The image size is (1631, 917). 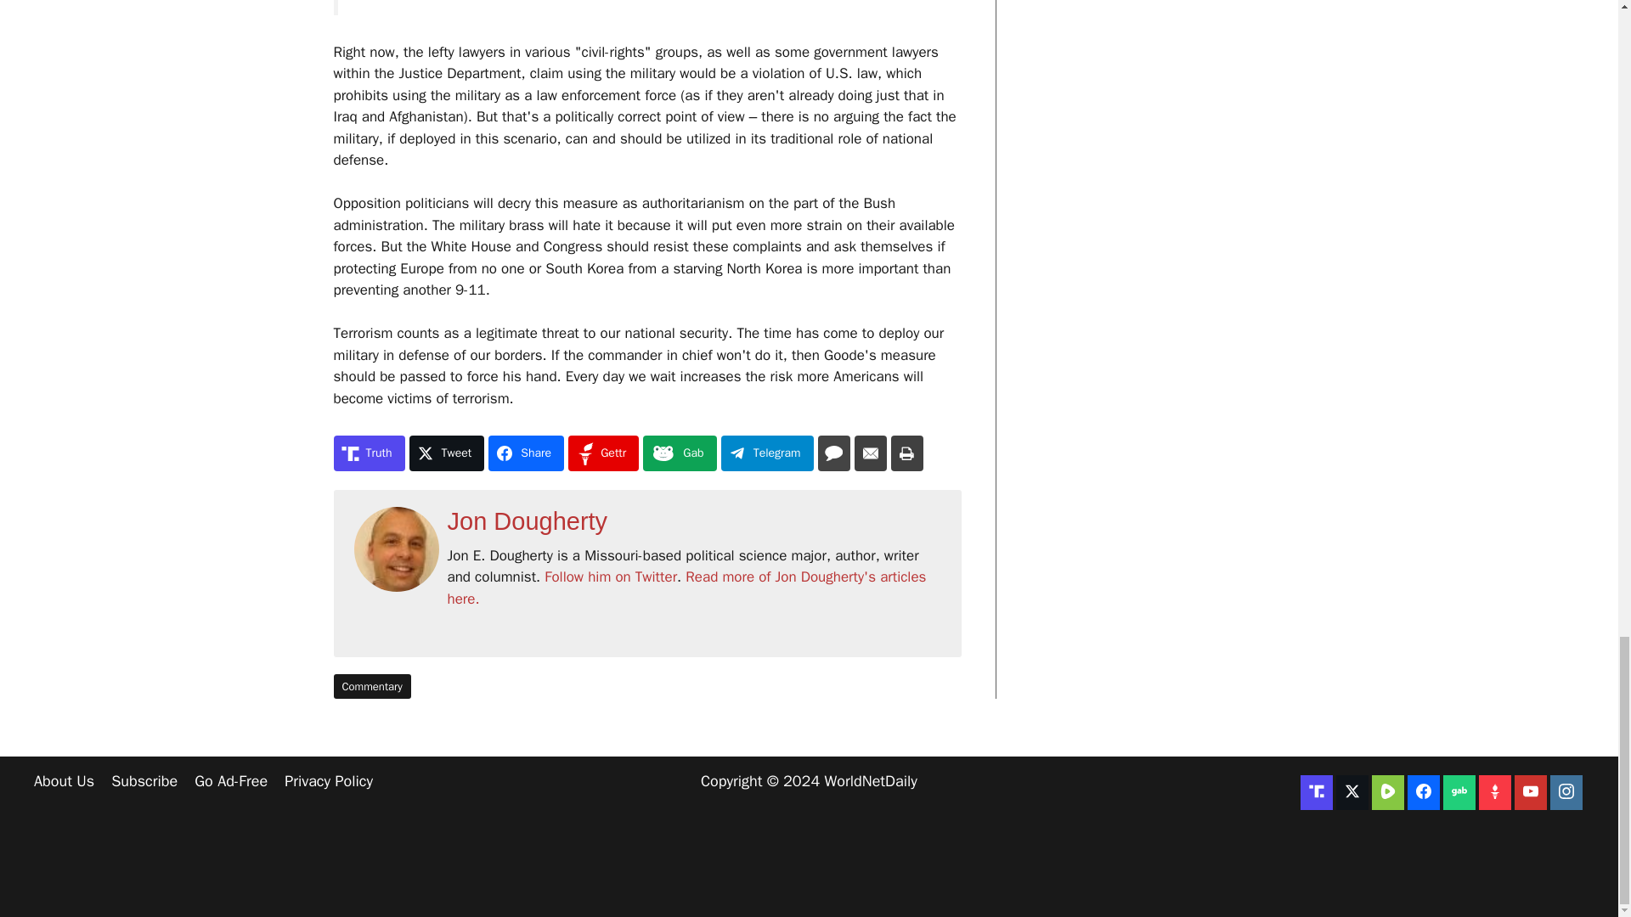 What do you see at coordinates (369, 453) in the screenshot?
I see `Share on Truth` at bounding box center [369, 453].